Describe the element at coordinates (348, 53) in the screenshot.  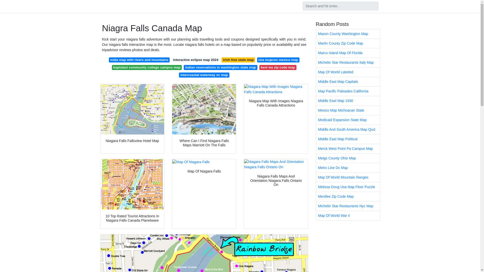
I see `Marco Island Map Of Florida` at that location.